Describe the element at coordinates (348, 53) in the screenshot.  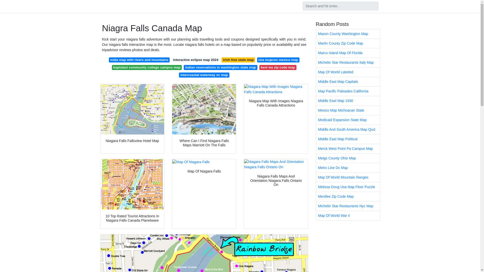
I see `Marco Island Map Of Florida` at that location.